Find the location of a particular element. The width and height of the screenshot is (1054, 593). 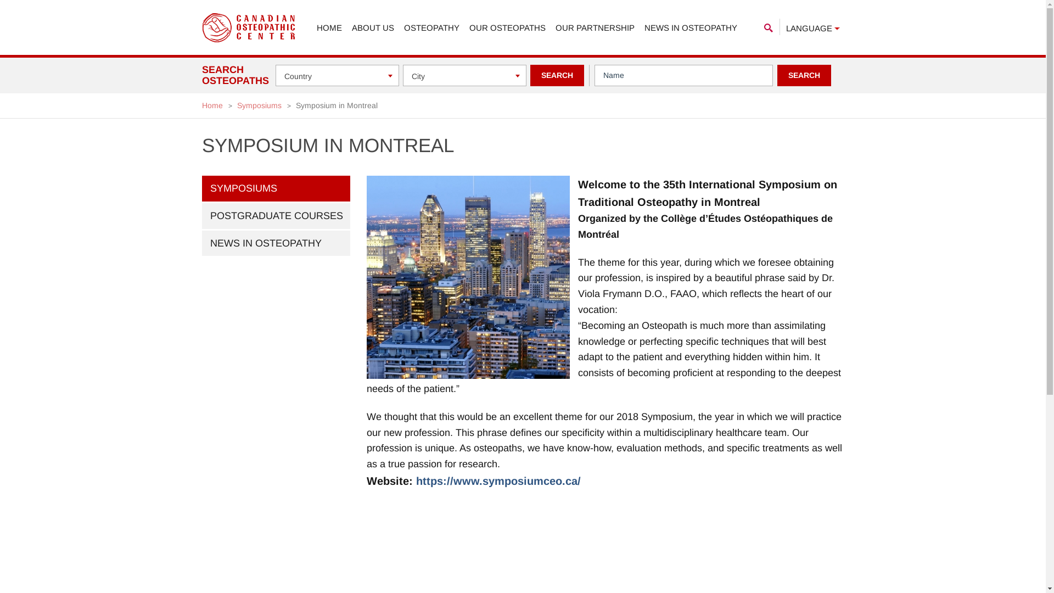

LANGUAGE is located at coordinates (813, 27).